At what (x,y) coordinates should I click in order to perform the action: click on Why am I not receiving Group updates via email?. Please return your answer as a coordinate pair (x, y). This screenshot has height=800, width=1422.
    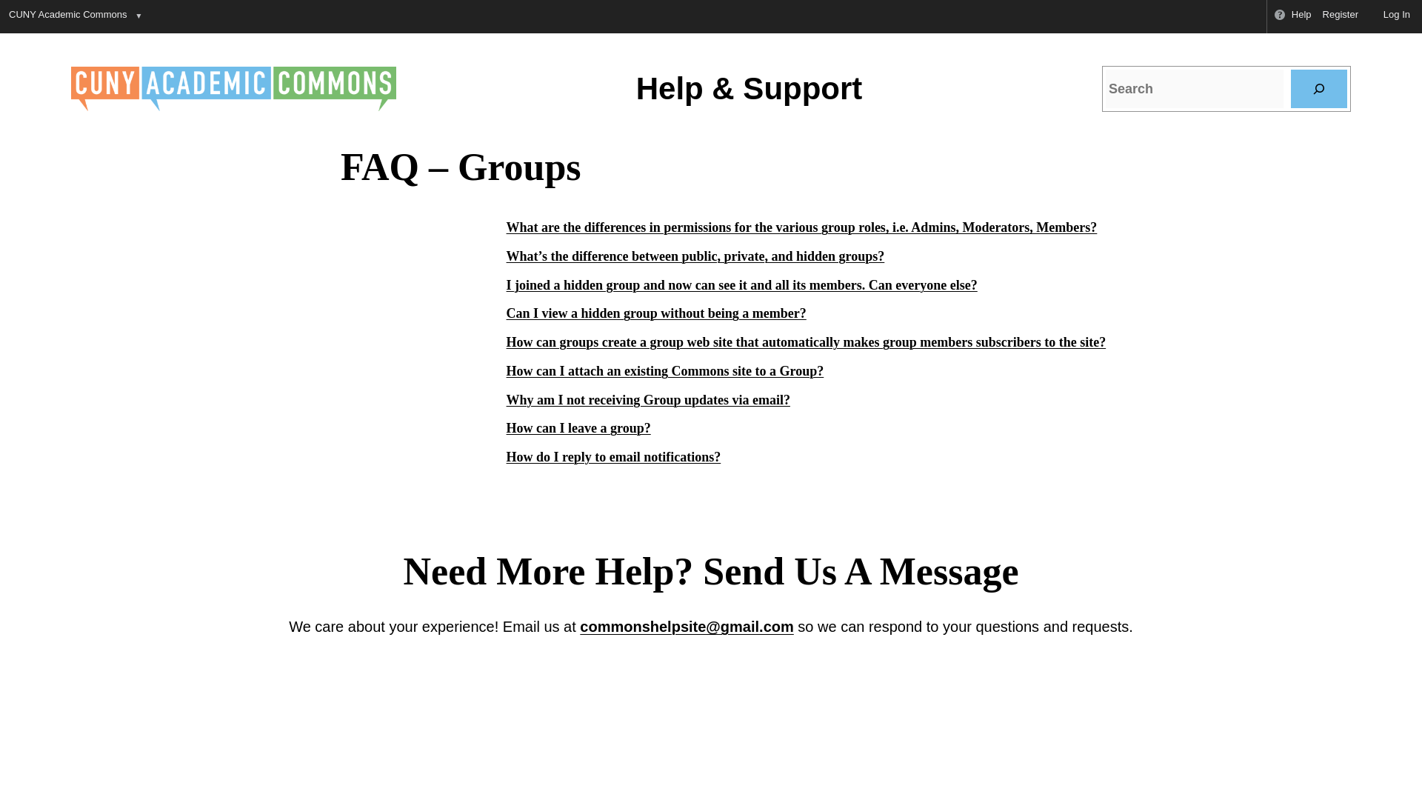
    Looking at the image, I should click on (648, 400).